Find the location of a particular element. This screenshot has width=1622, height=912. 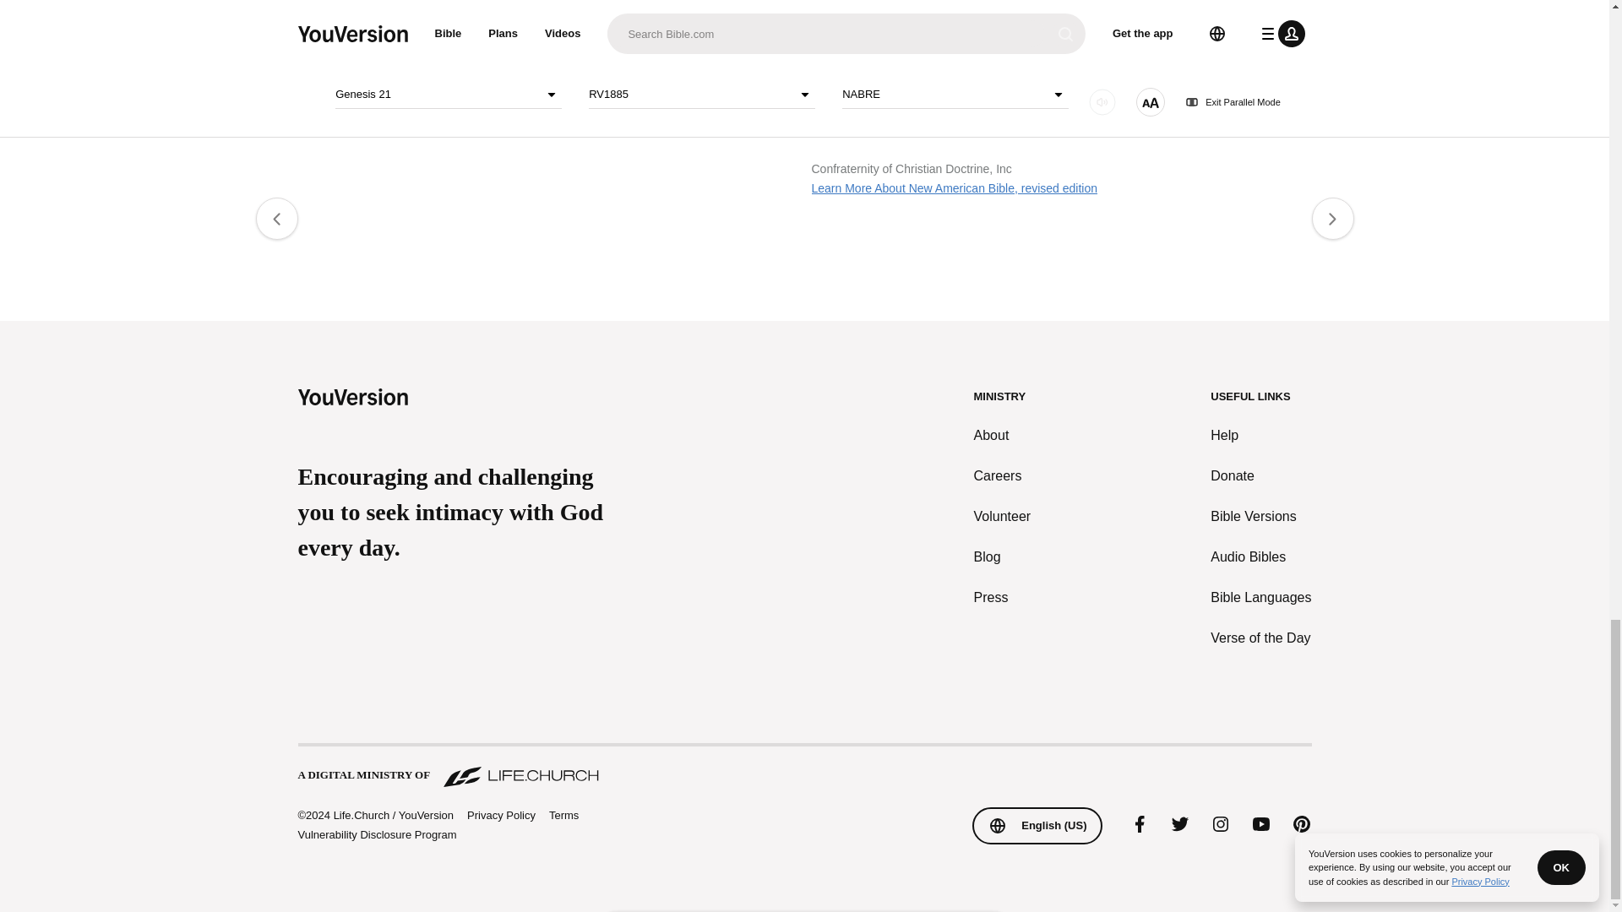

Blog is located at coordinates (1003, 557).